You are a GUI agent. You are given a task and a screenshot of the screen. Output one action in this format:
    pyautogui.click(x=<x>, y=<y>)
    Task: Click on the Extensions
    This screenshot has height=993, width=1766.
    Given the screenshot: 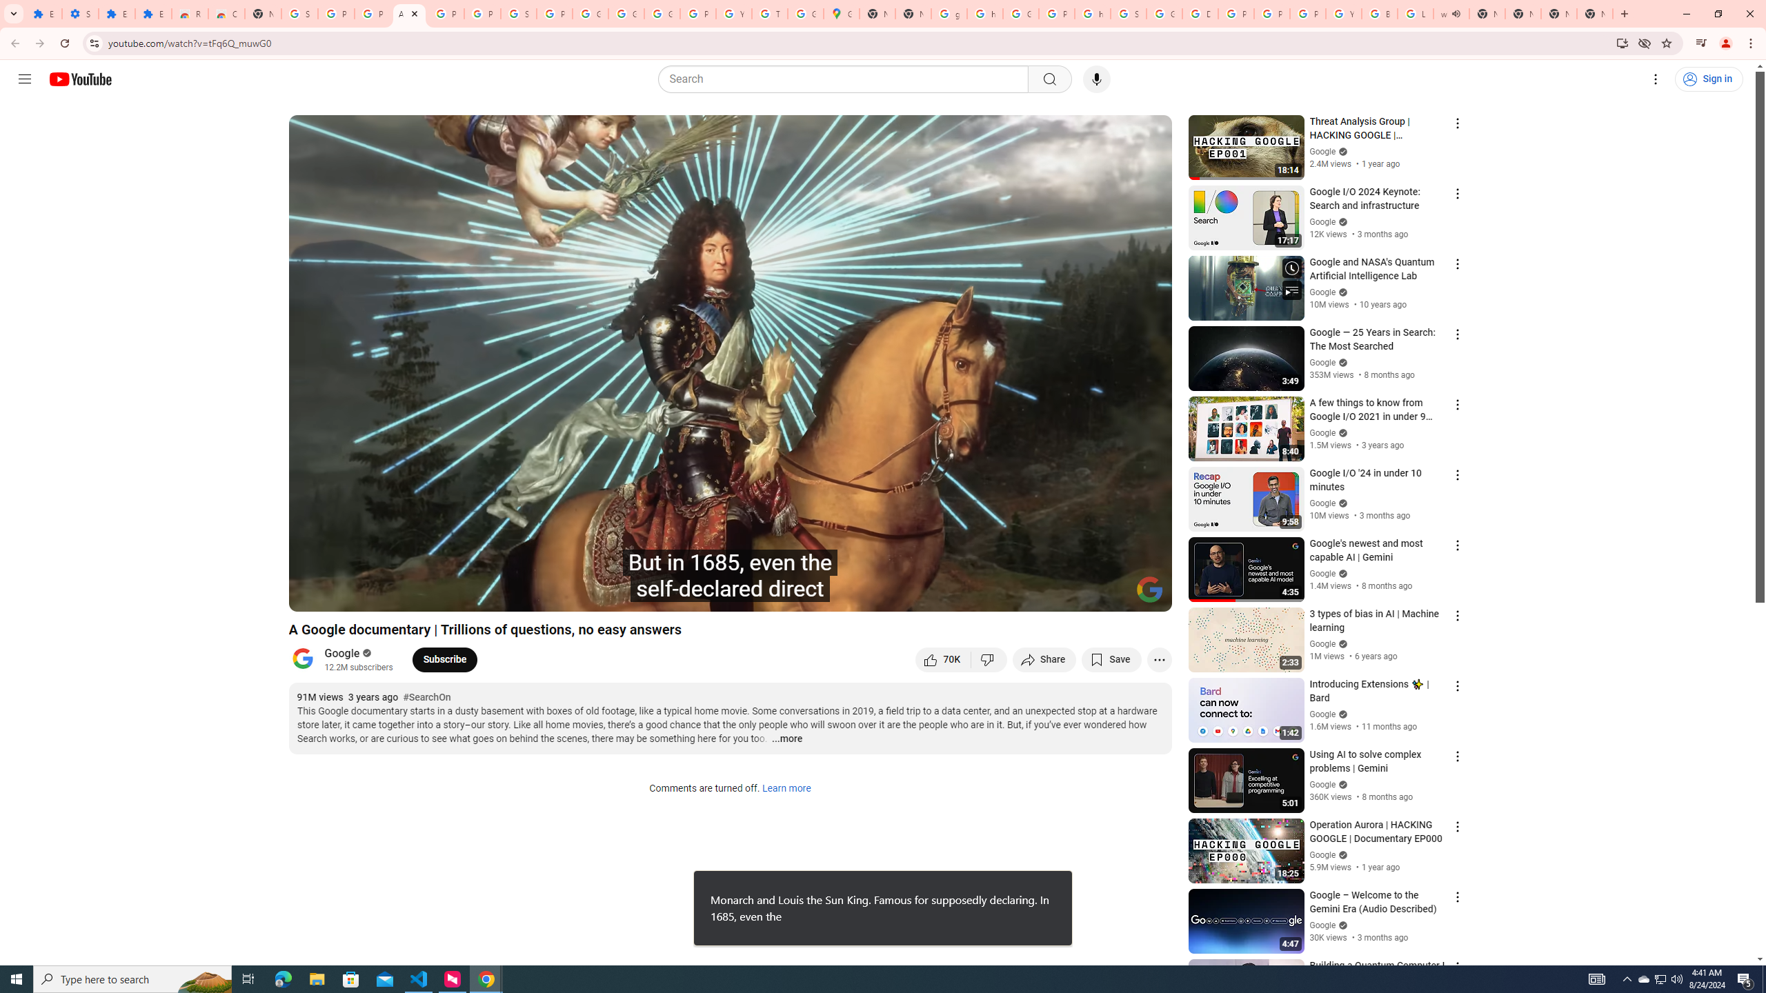 What is the action you would take?
    pyautogui.click(x=44, y=14)
    